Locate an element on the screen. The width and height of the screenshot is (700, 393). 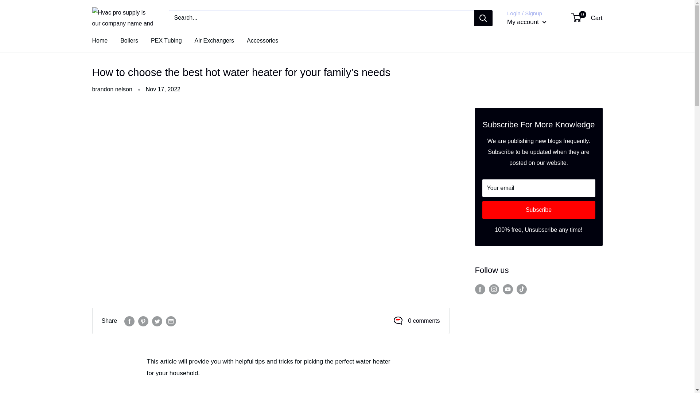
My account is located at coordinates (526, 22).